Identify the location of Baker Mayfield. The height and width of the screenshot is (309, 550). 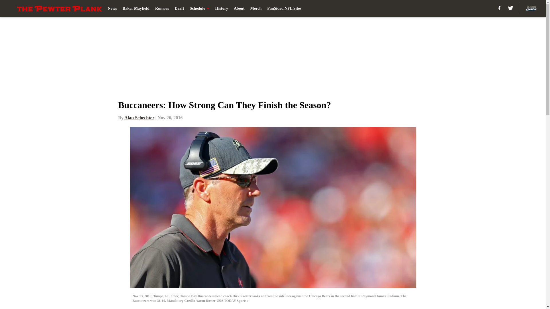
(136, 9).